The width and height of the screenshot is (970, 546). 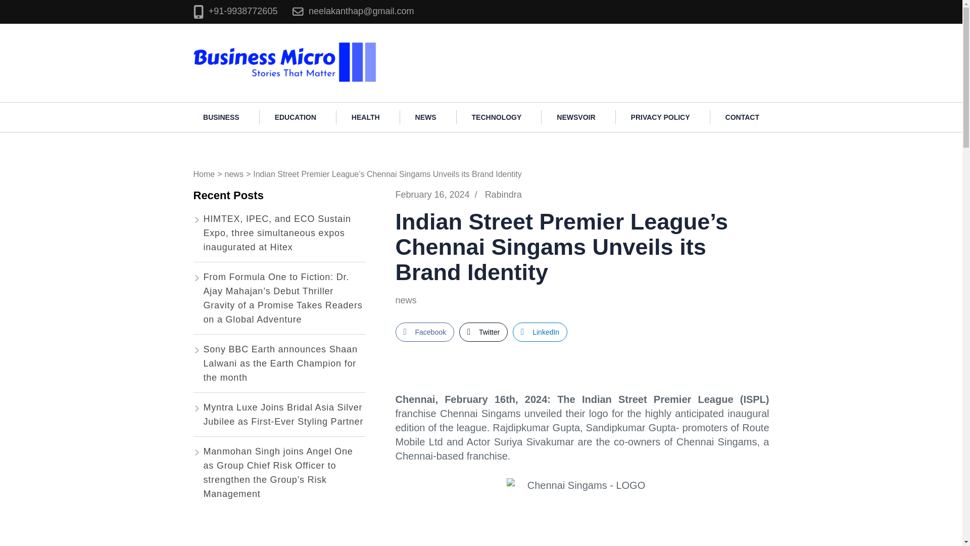 I want to click on LinkedIn, so click(x=540, y=332).